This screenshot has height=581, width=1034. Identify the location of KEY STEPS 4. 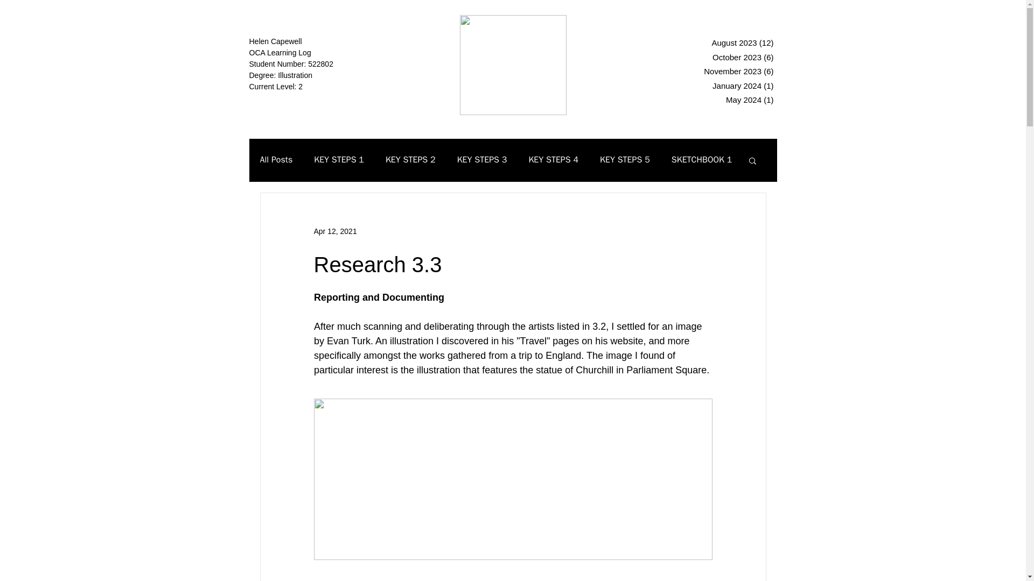
(553, 160).